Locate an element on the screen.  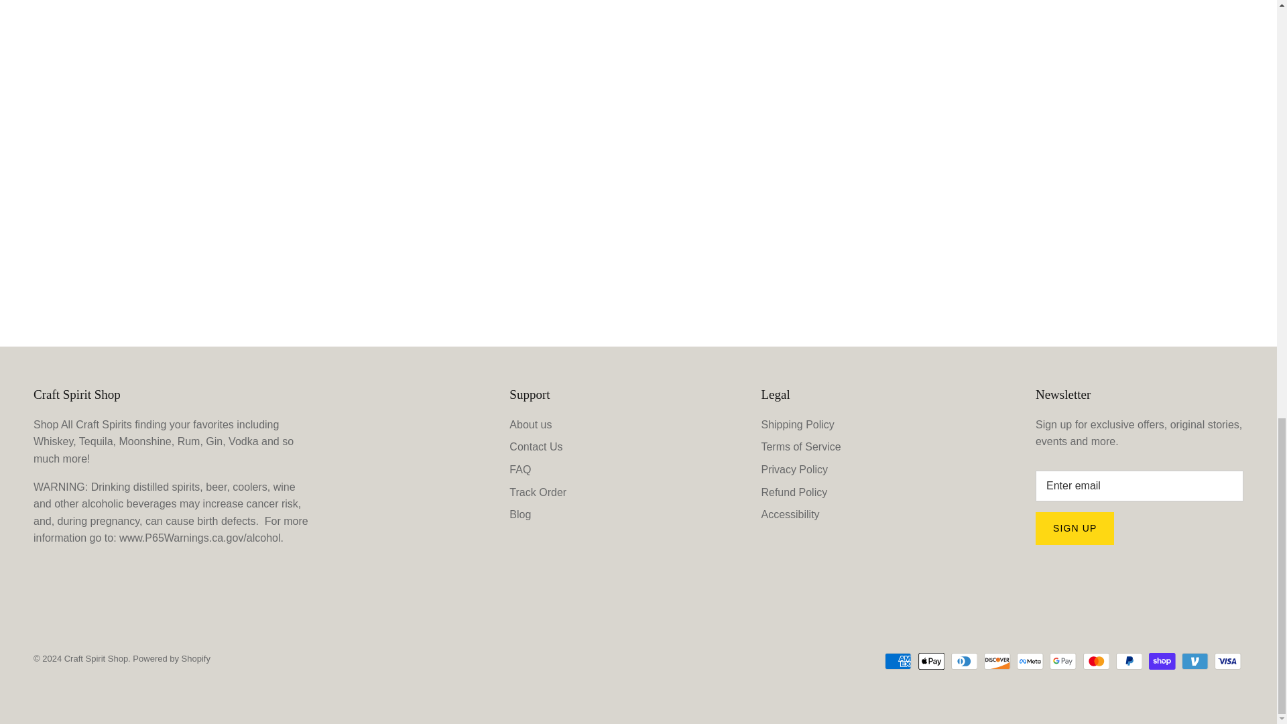
Shop Pay is located at coordinates (1162, 661).